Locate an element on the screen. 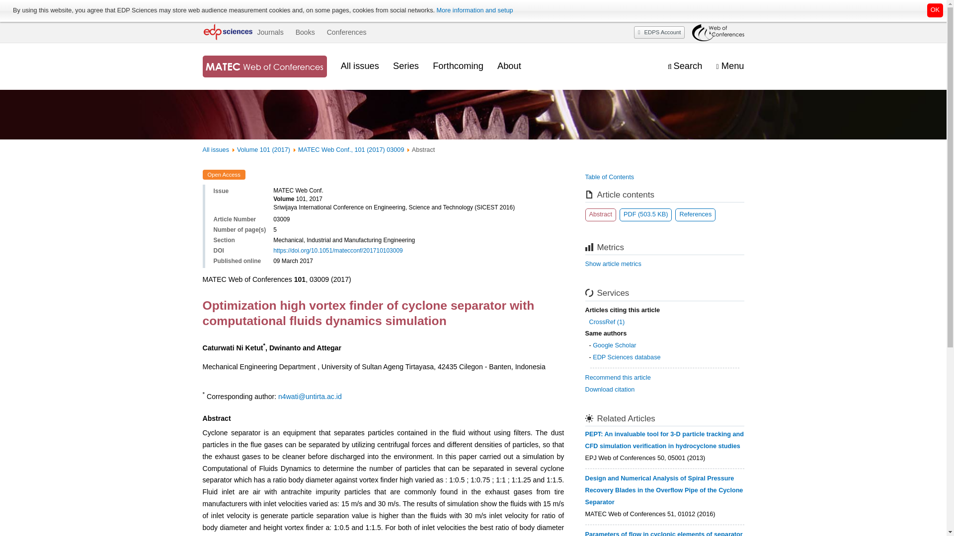 This screenshot has width=954, height=536. Journals is located at coordinates (270, 32).